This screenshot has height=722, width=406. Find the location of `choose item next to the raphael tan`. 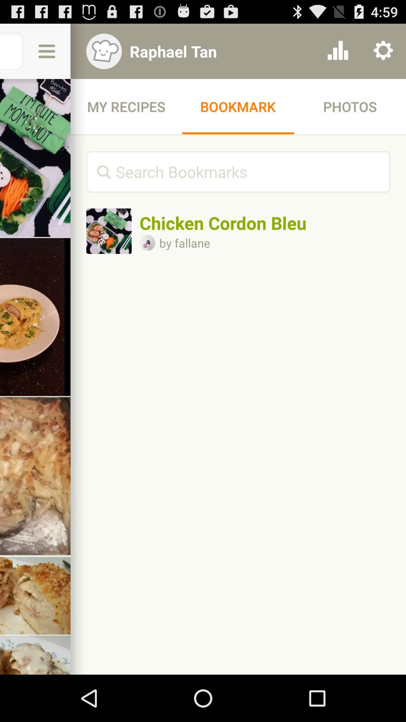

choose item next to the raphael tan is located at coordinates (338, 51).